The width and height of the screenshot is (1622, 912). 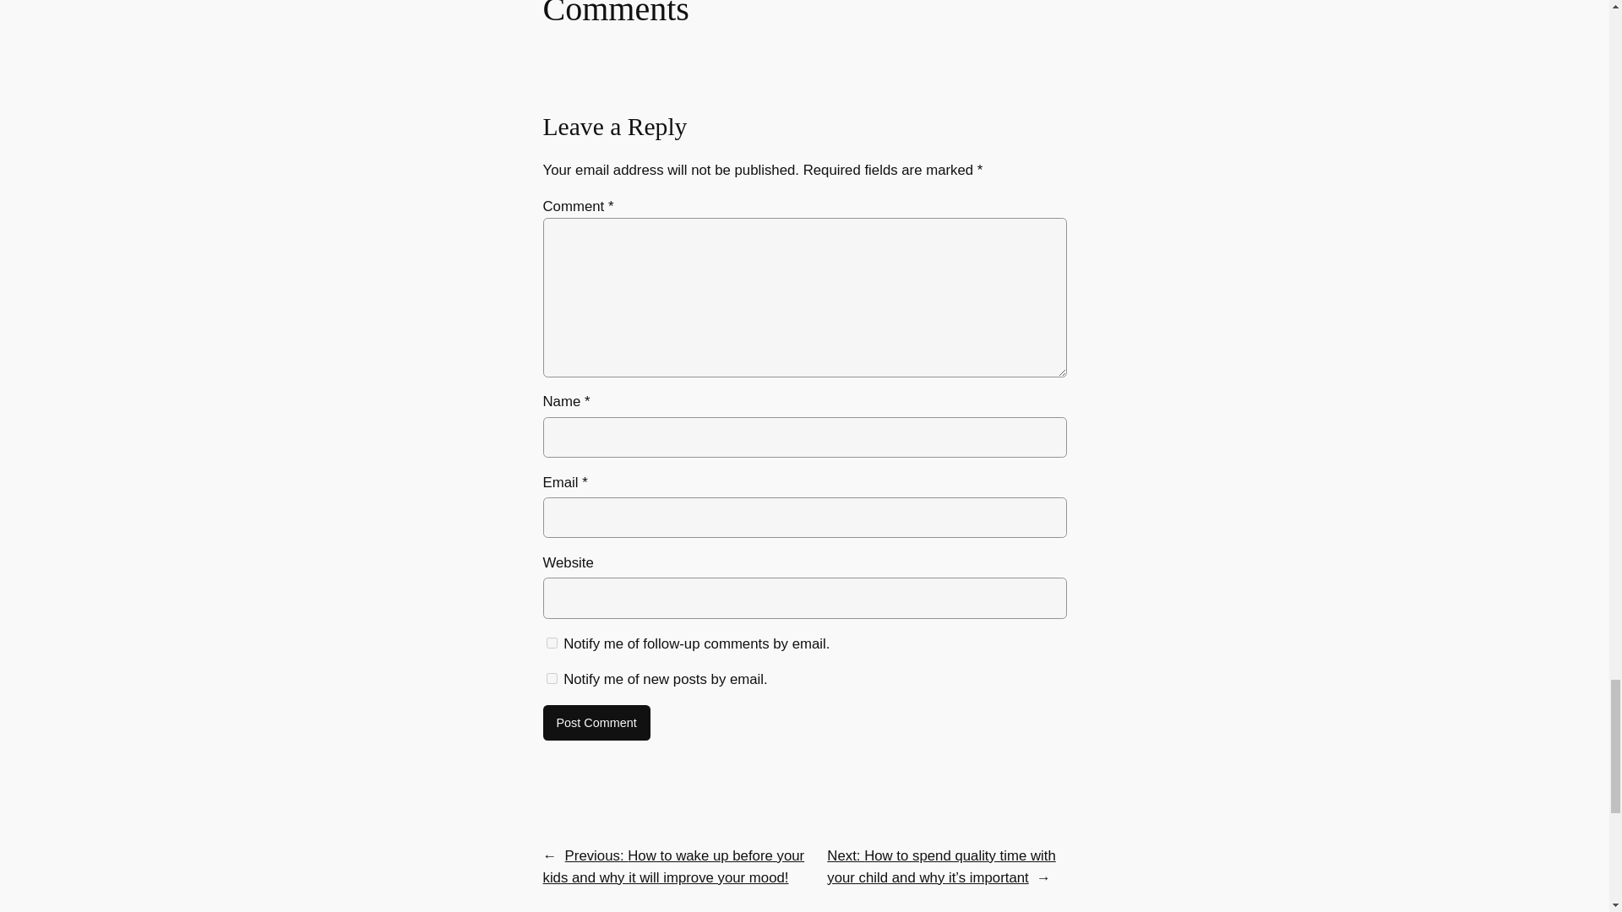 I want to click on subscribe, so click(x=551, y=679).